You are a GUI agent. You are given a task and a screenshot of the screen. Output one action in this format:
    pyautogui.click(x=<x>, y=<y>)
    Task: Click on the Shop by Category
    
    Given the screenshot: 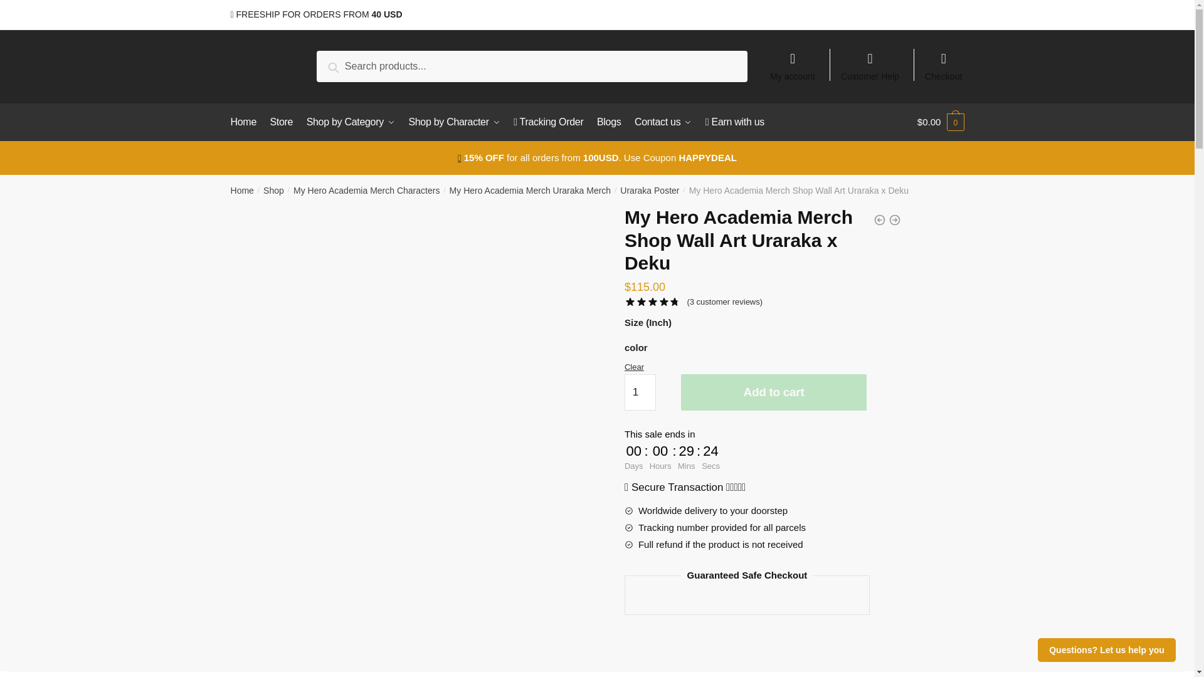 What is the action you would take?
    pyautogui.click(x=351, y=122)
    